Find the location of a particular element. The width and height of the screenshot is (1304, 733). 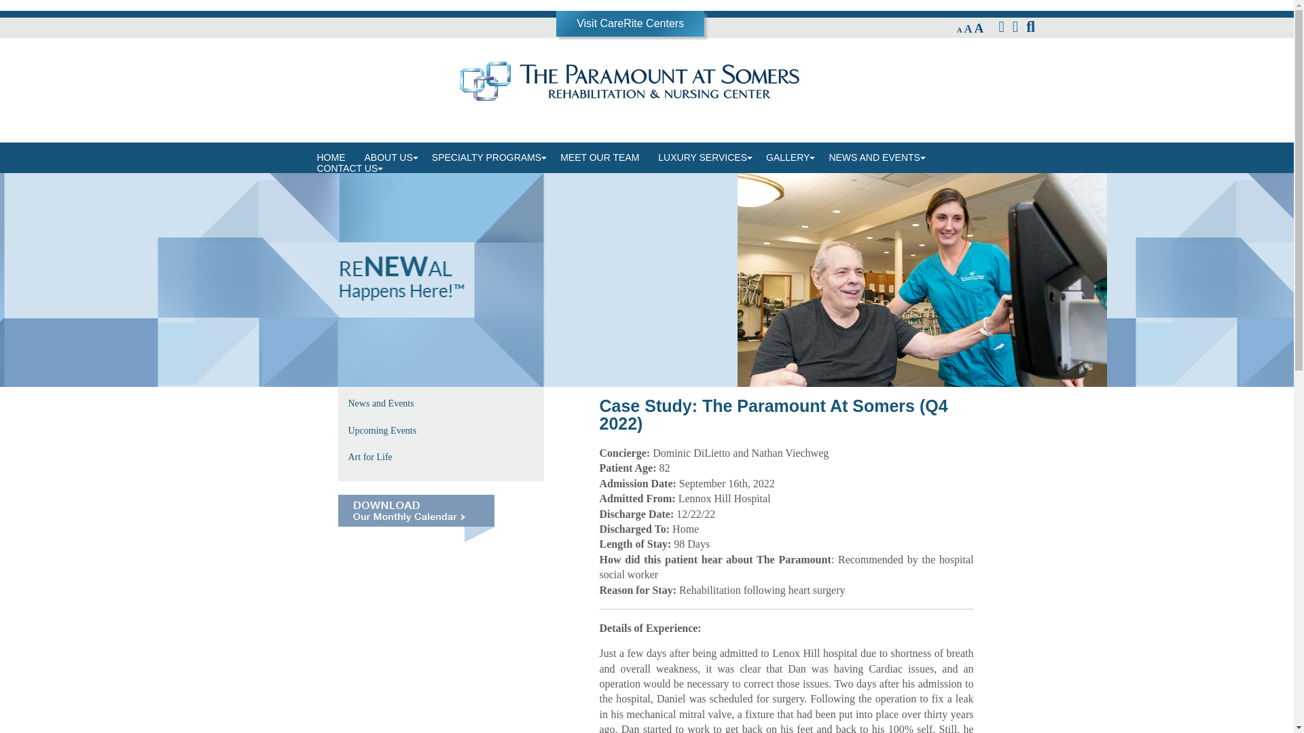

NEWS AND EVENTS is located at coordinates (873, 157).